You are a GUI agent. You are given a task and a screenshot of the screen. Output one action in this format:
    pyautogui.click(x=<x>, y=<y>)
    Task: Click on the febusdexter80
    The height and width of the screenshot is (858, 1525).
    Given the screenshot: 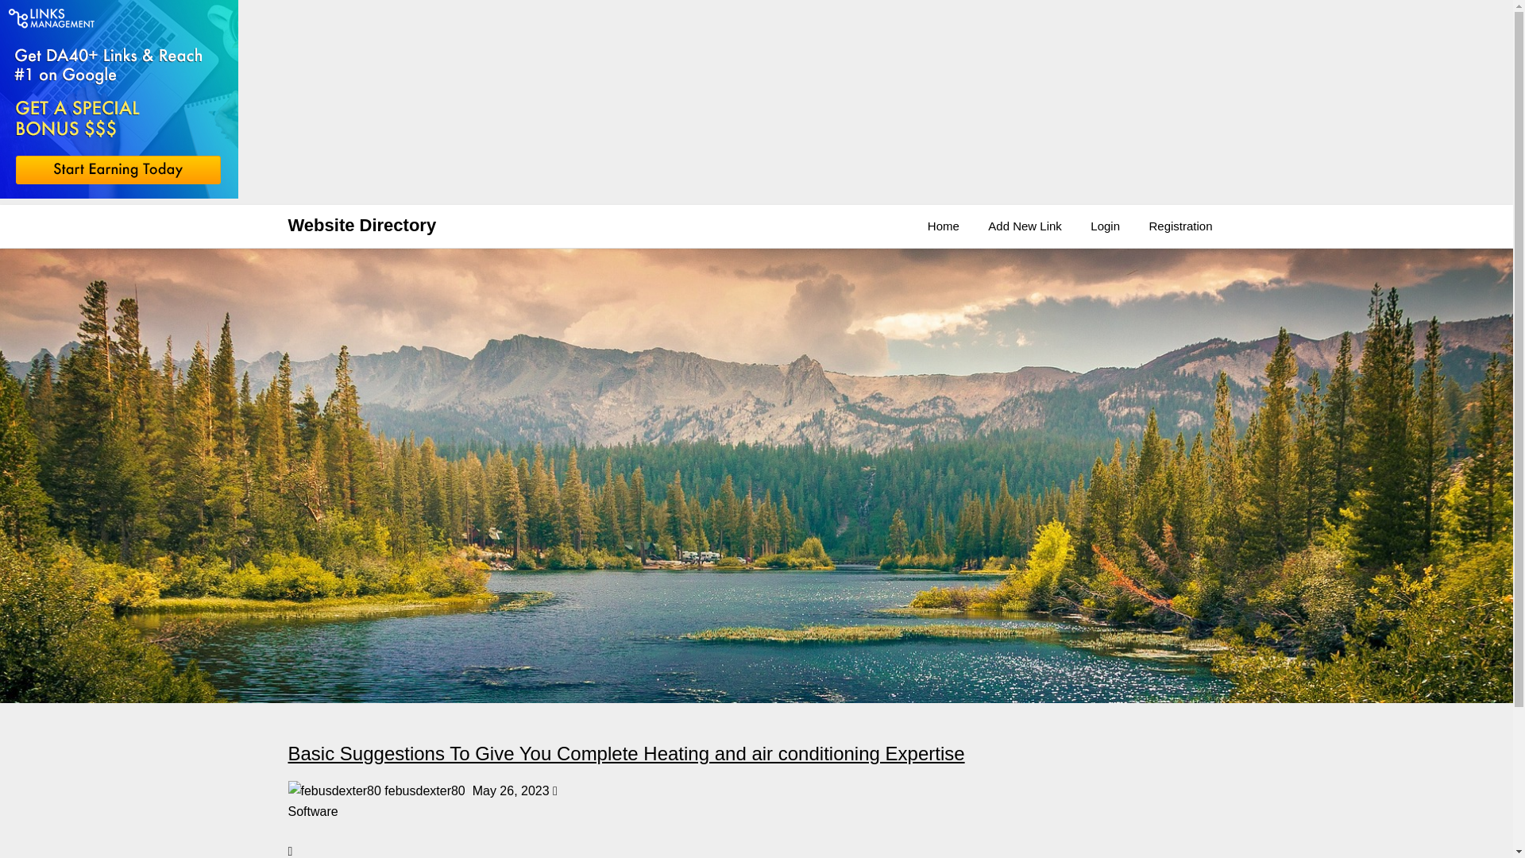 What is the action you would take?
    pyautogui.click(x=334, y=790)
    